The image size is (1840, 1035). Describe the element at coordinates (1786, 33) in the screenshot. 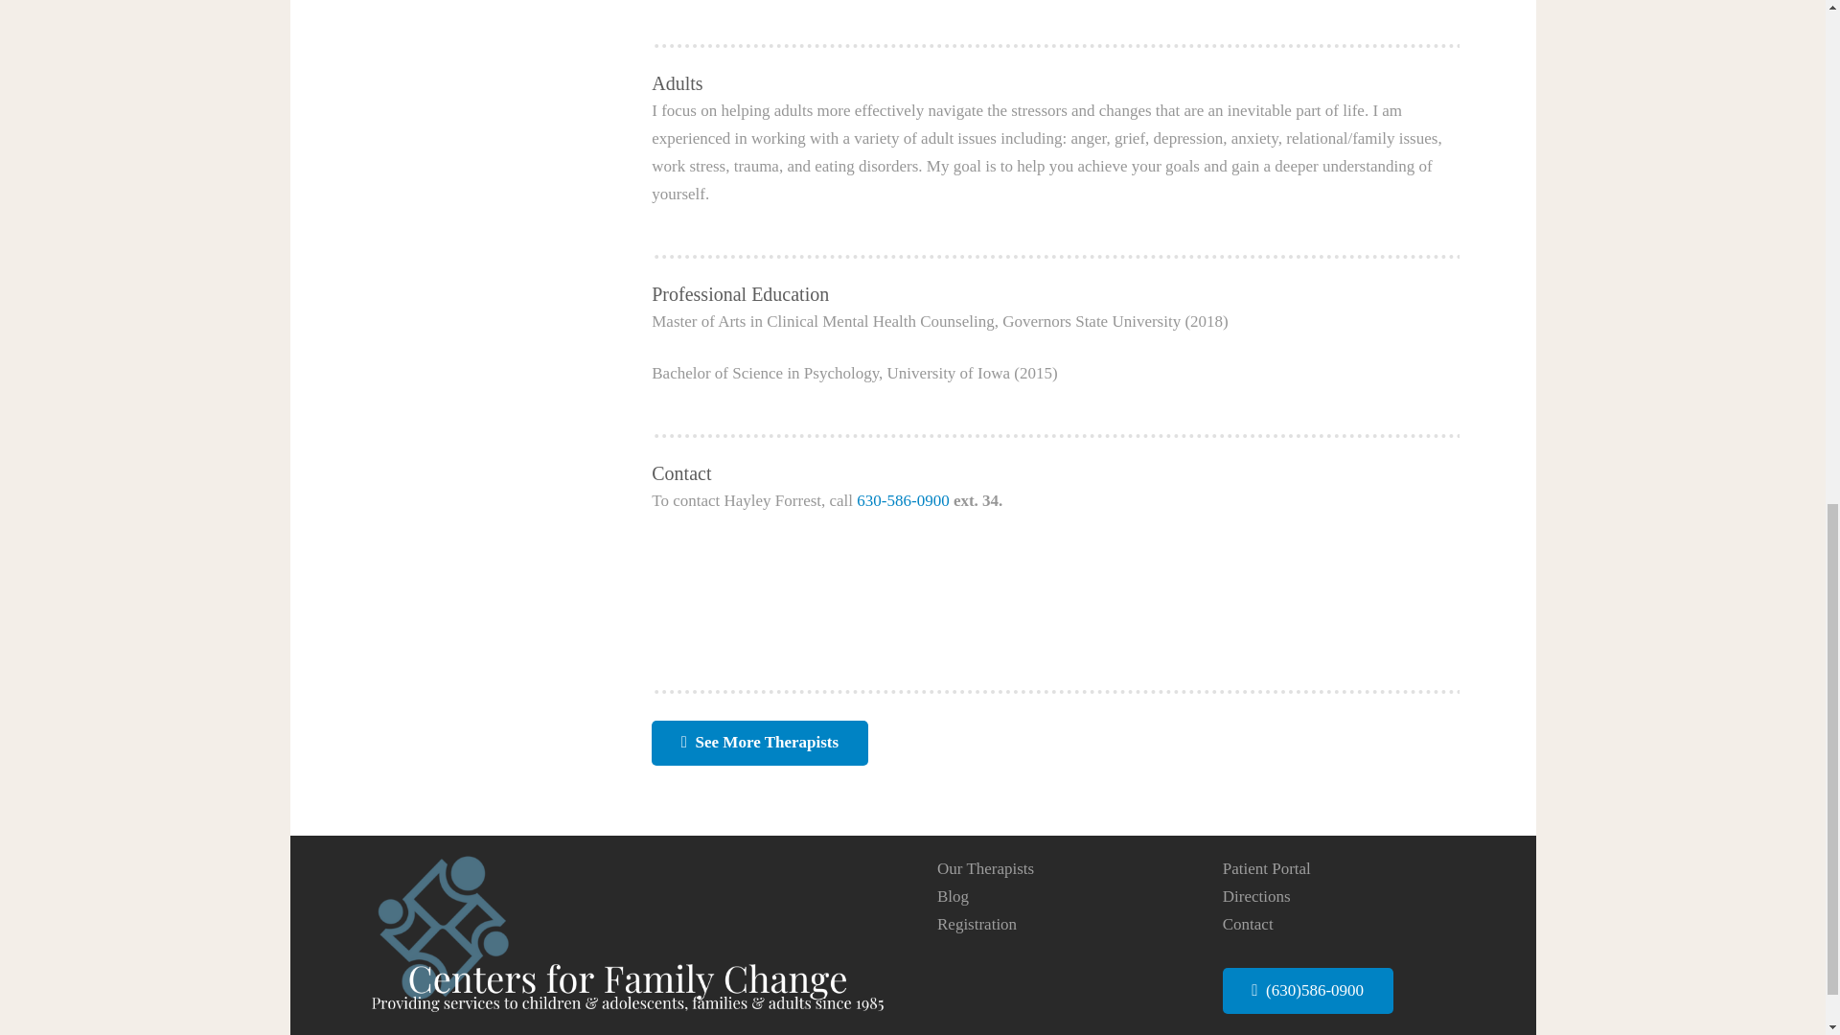

I see `Back to top` at that location.